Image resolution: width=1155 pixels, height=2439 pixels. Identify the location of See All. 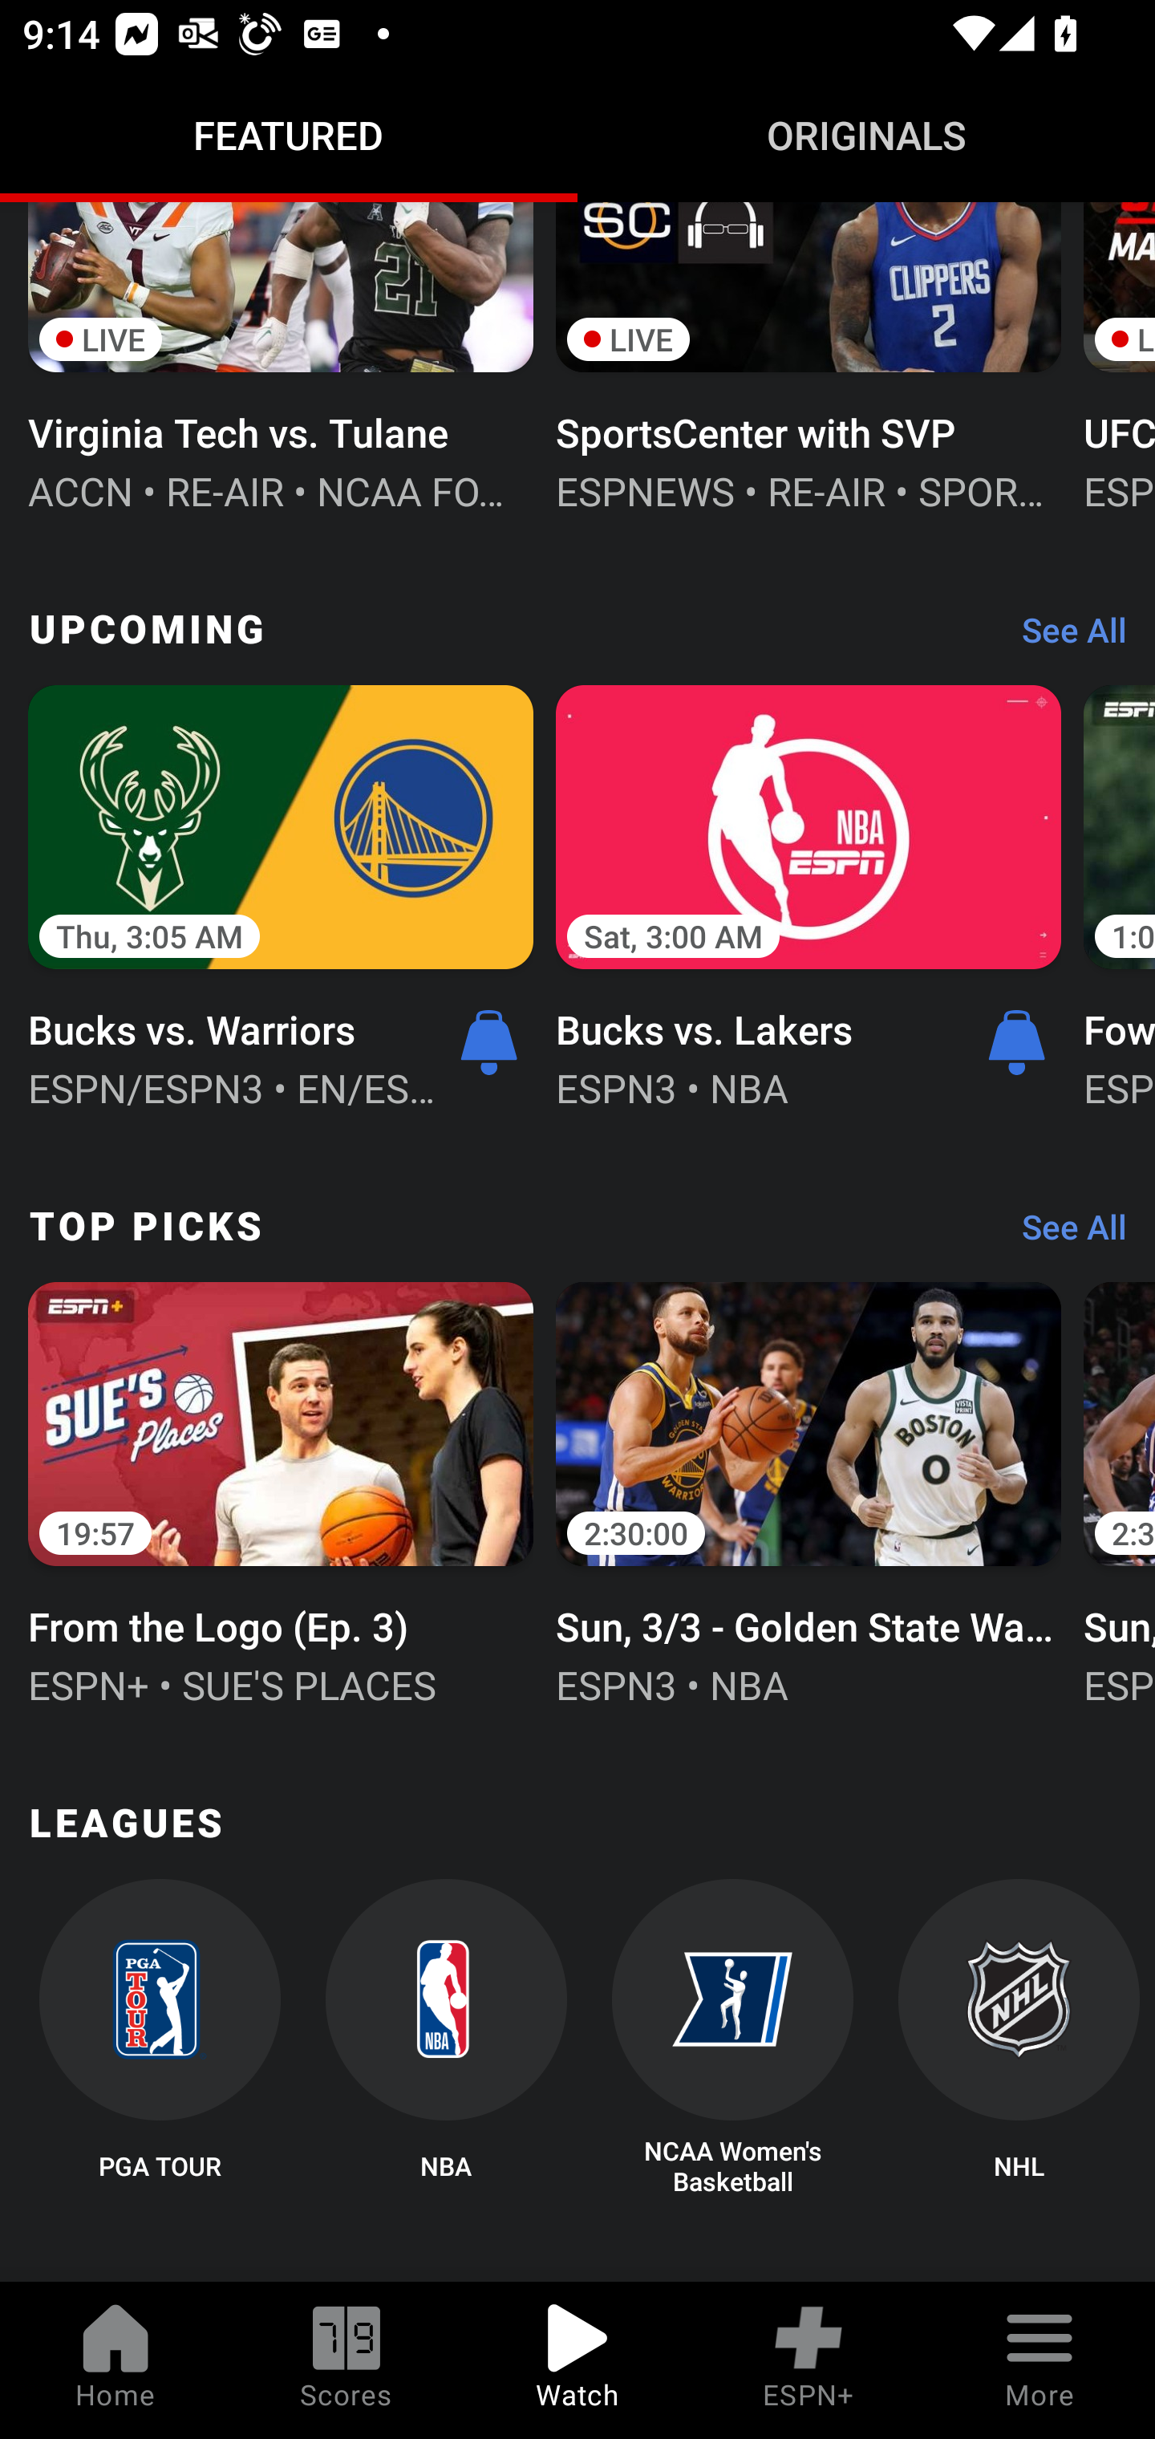
(1063, 1234).